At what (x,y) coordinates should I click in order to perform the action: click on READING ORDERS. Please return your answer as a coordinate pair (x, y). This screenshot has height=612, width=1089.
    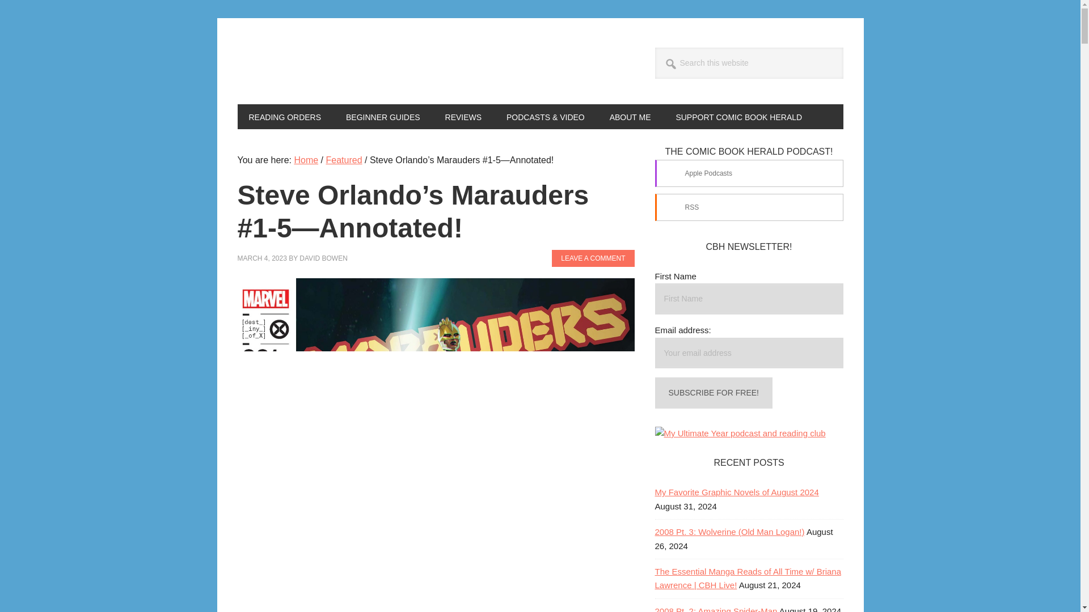
    Looking at the image, I should click on (285, 116).